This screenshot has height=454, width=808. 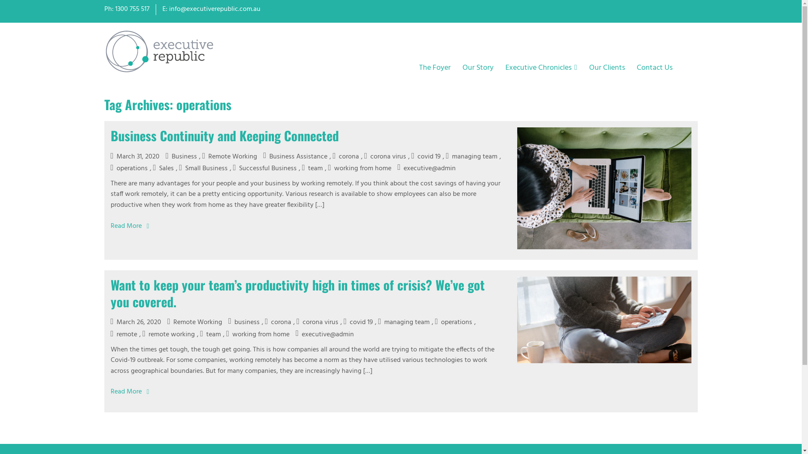 I want to click on executive@admin, so click(x=325, y=335).